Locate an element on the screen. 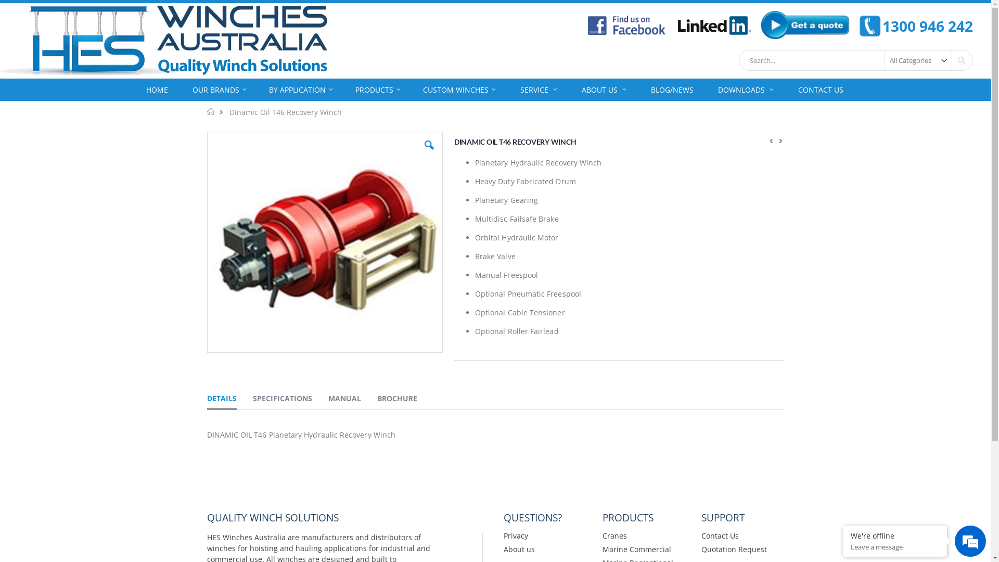  Previous Product is located at coordinates (772, 140).